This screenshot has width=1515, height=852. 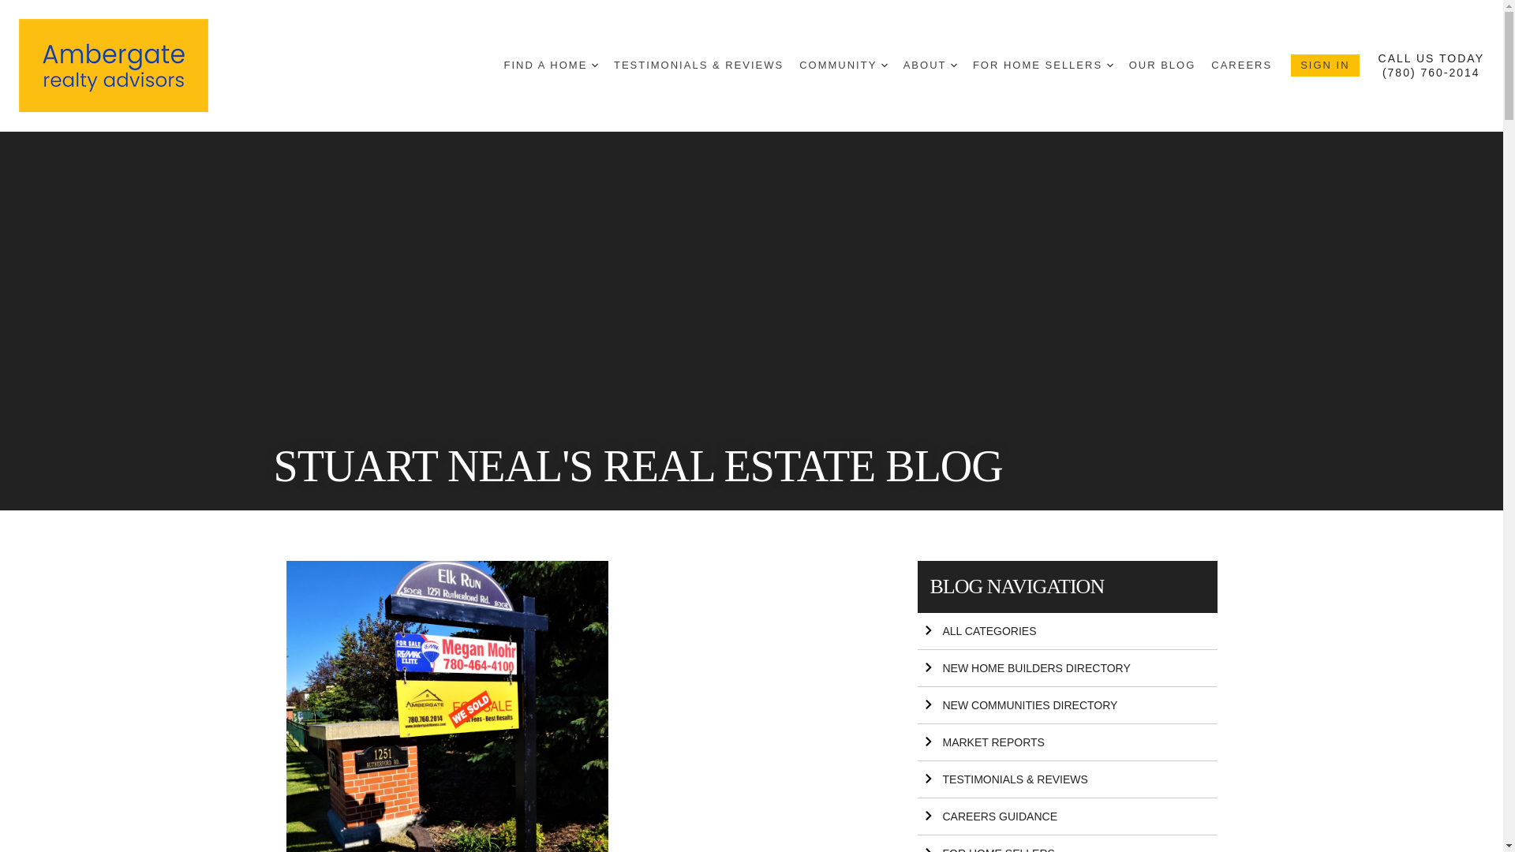 What do you see at coordinates (885, 65) in the screenshot?
I see `DROPDOWN ARROW` at bounding box center [885, 65].